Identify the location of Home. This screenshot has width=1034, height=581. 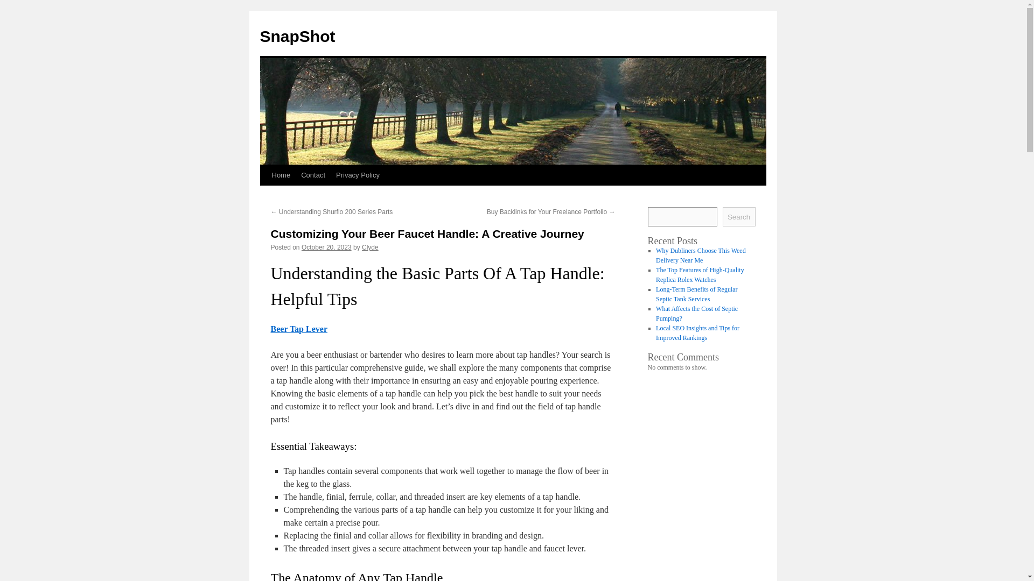
(281, 175).